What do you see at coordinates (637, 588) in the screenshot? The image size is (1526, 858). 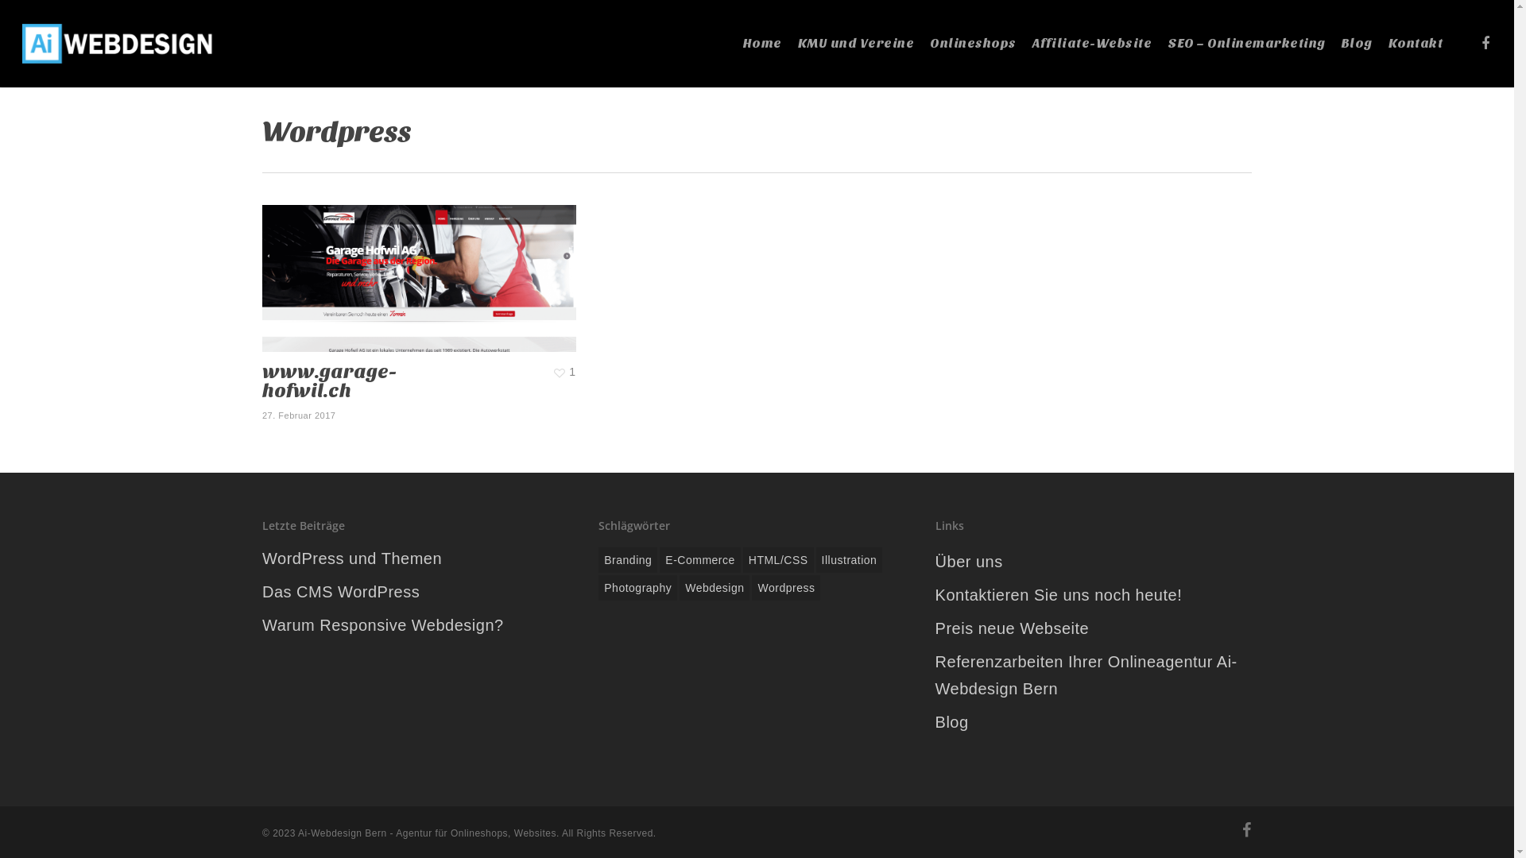 I see `Photography` at bounding box center [637, 588].